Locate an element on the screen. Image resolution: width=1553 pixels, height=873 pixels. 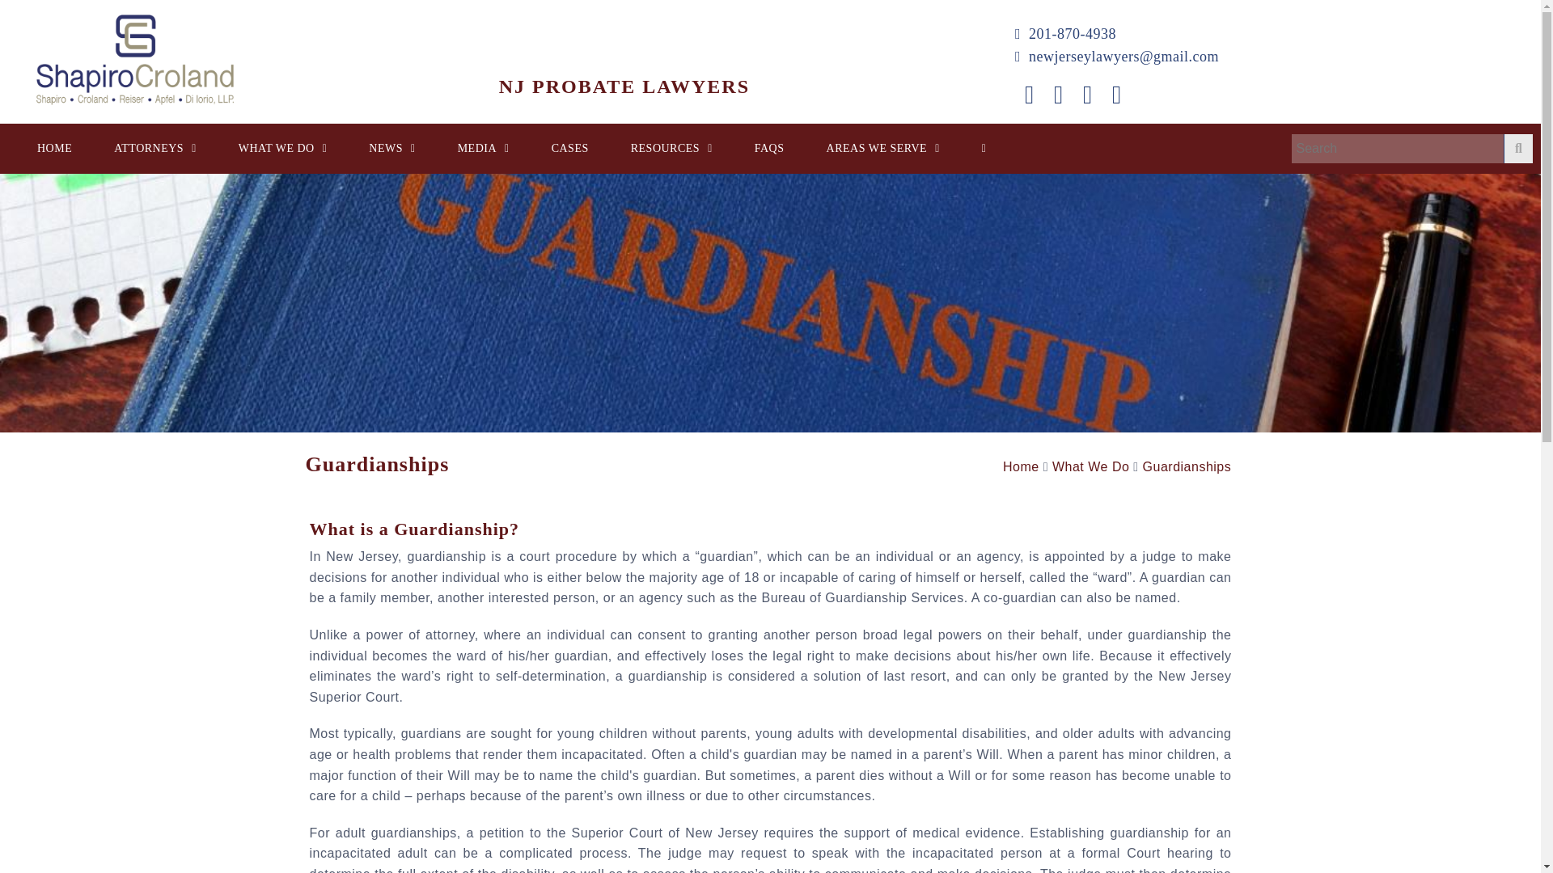
MEDIA is located at coordinates (483, 149).